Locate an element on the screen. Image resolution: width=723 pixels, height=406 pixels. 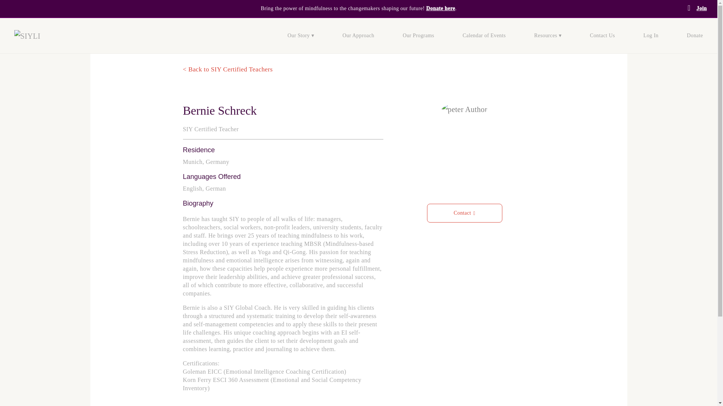
Log In is located at coordinates (651, 36).